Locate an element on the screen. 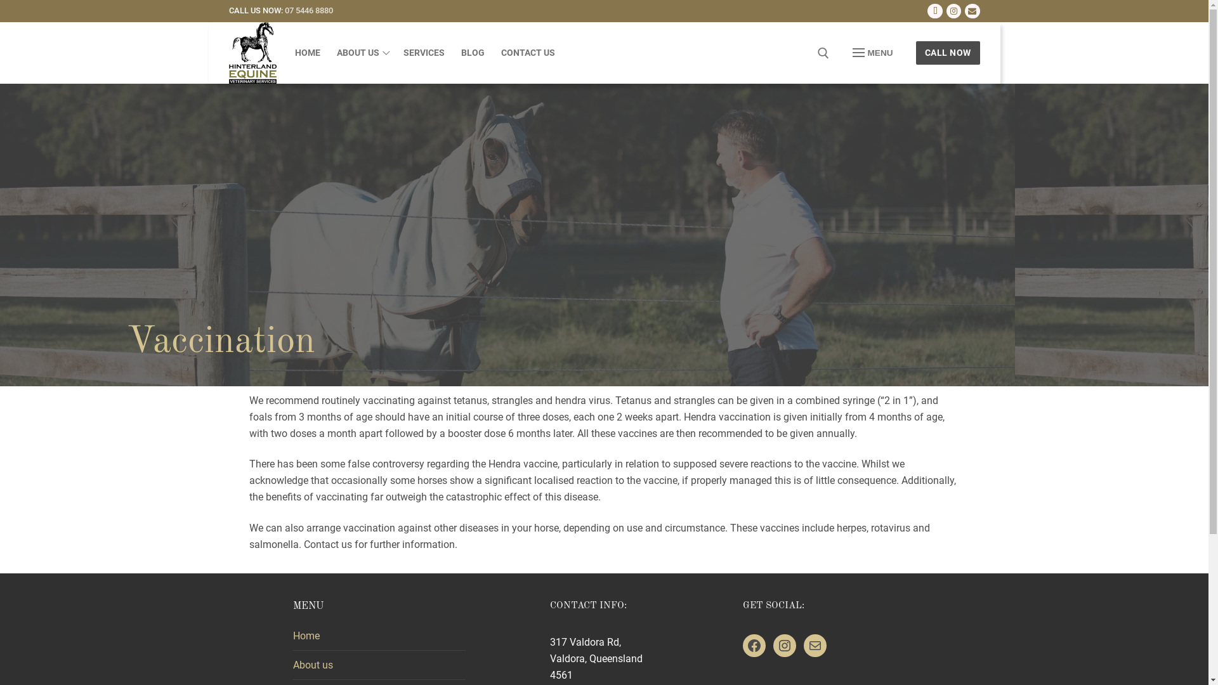 Image resolution: width=1218 pixels, height=685 pixels. Instagram is located at coordinates (954, 11).